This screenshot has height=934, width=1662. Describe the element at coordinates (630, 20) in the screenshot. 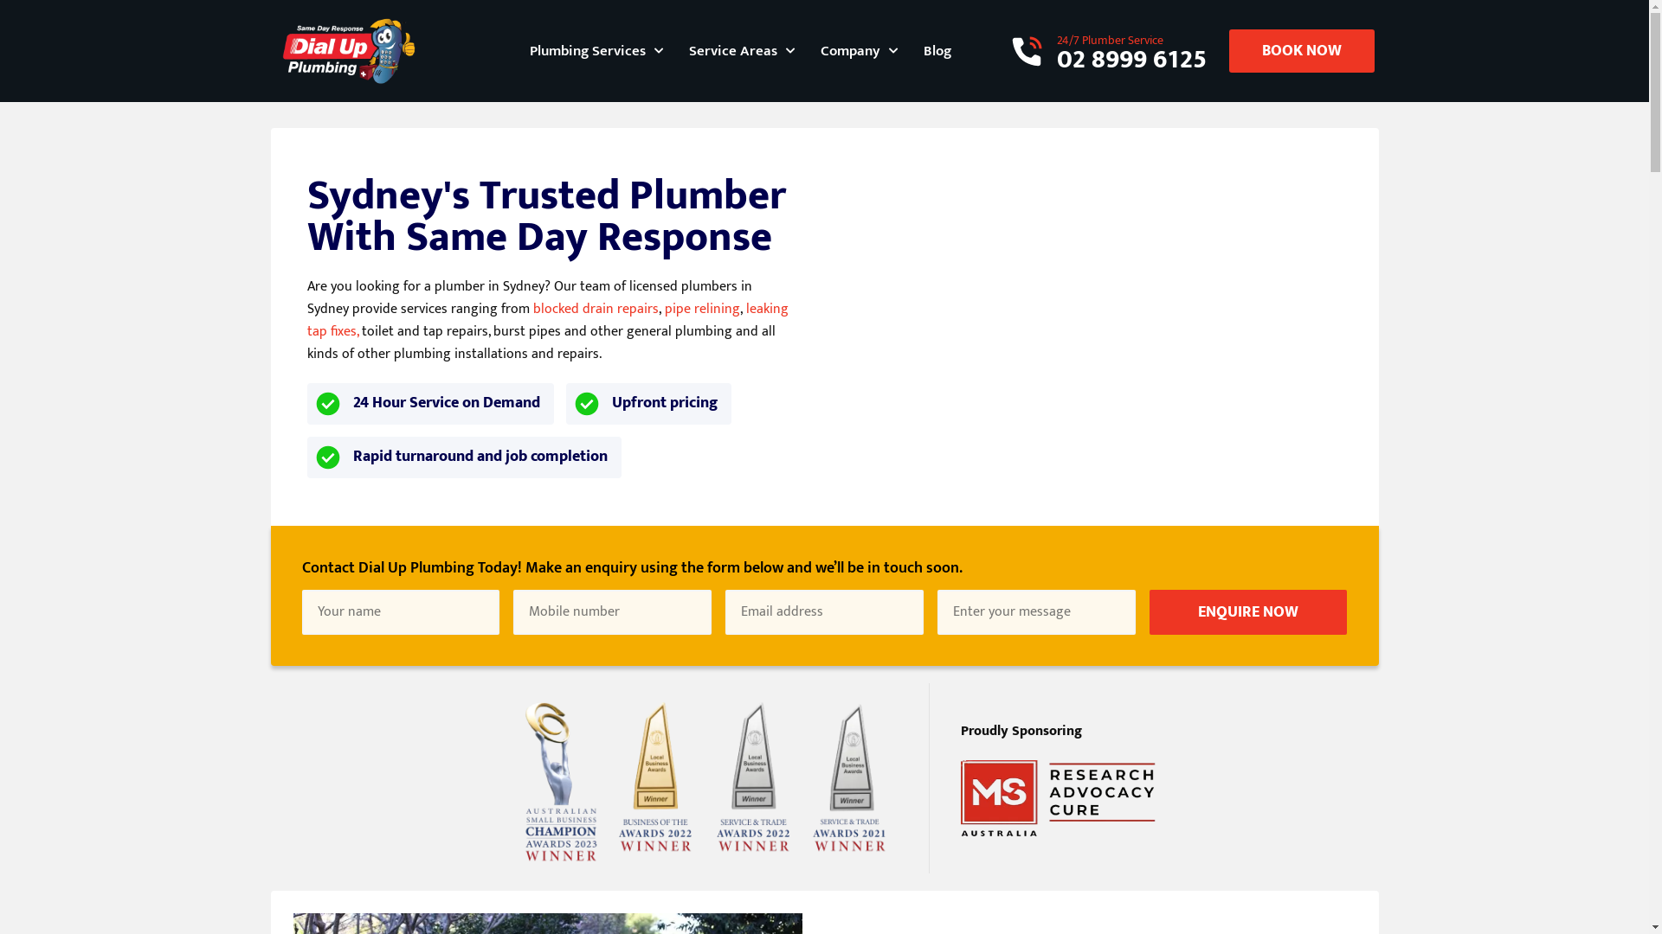

I see `unblocking drains` at that location.